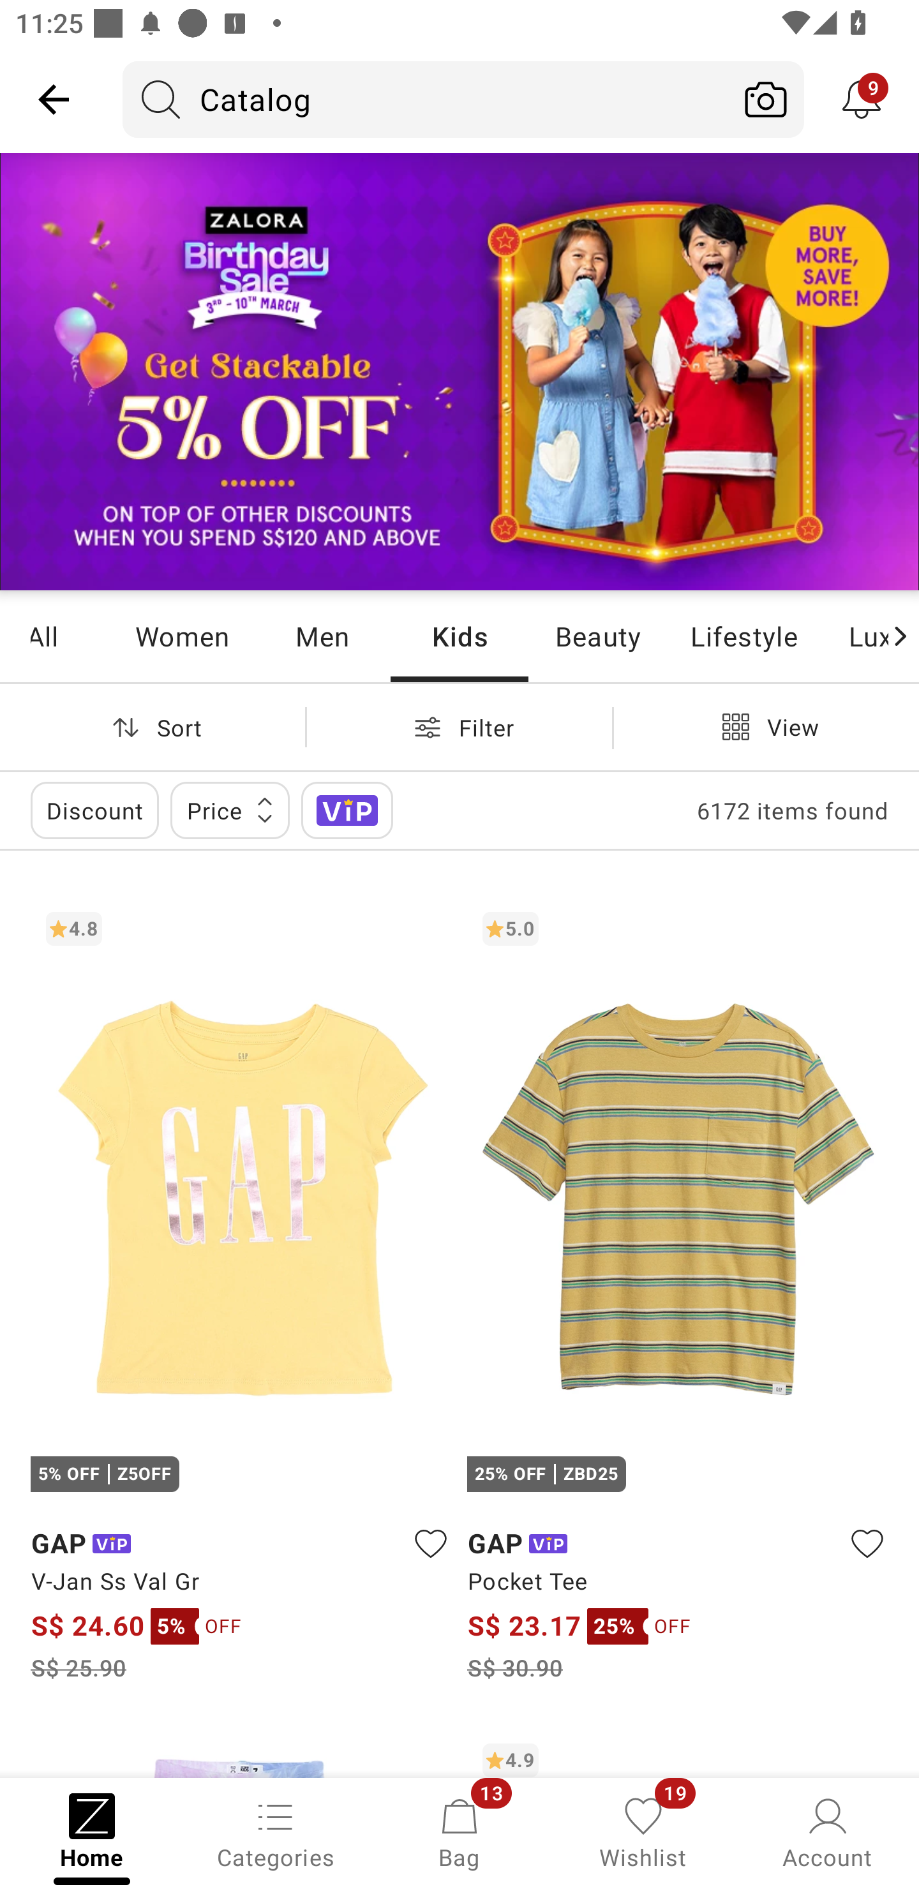 This screenshot has width=919, height=1889. What do you see at coordinates (854, 636) in the screenshot?
I see `Luxury` at bounding box center [854, 636].